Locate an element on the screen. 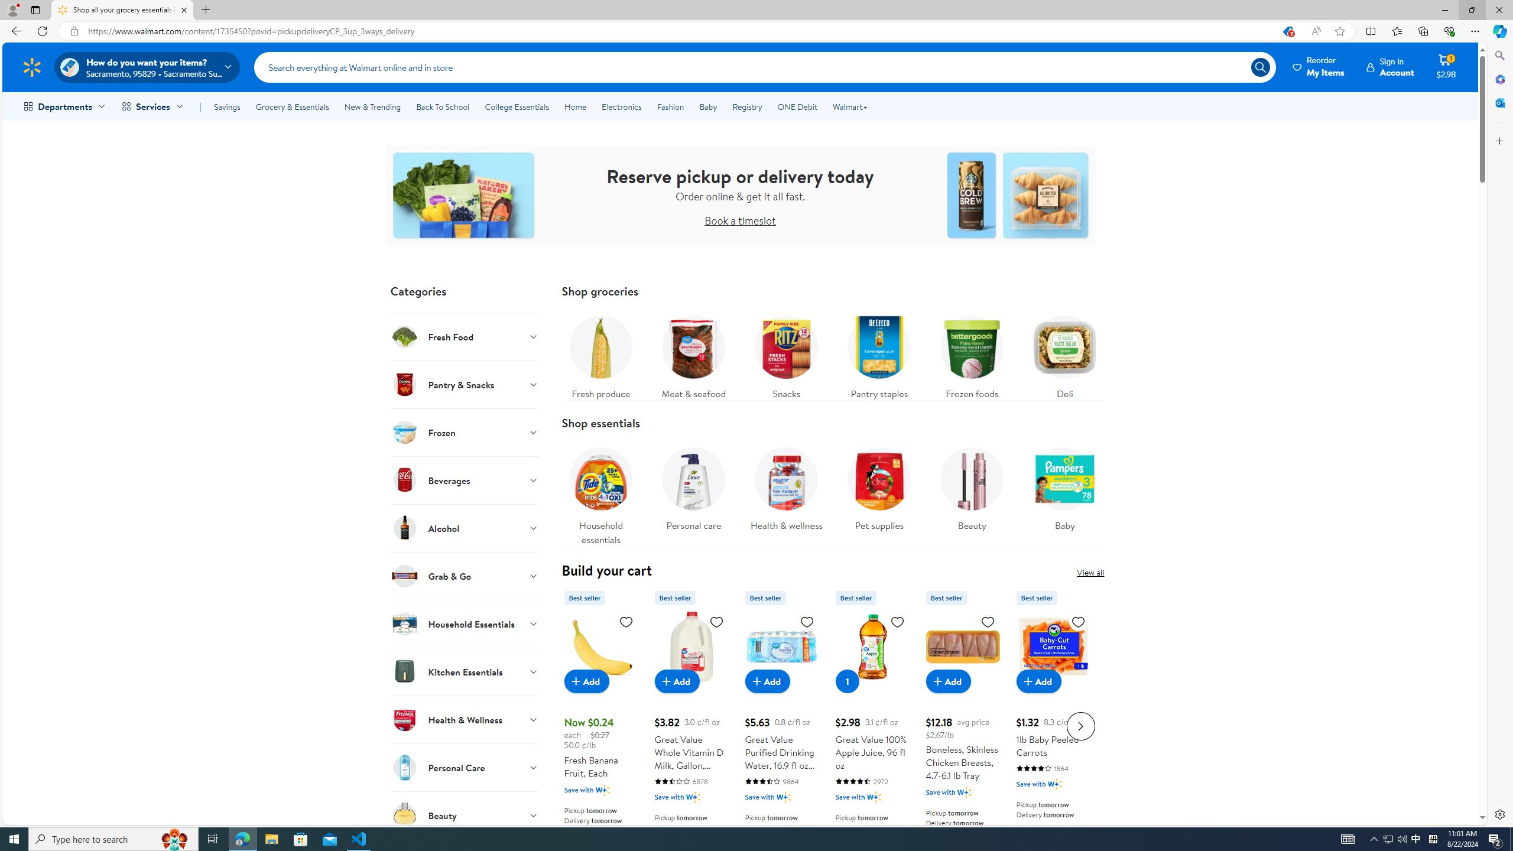  Health & wellness is located at coordinates (786, 493).